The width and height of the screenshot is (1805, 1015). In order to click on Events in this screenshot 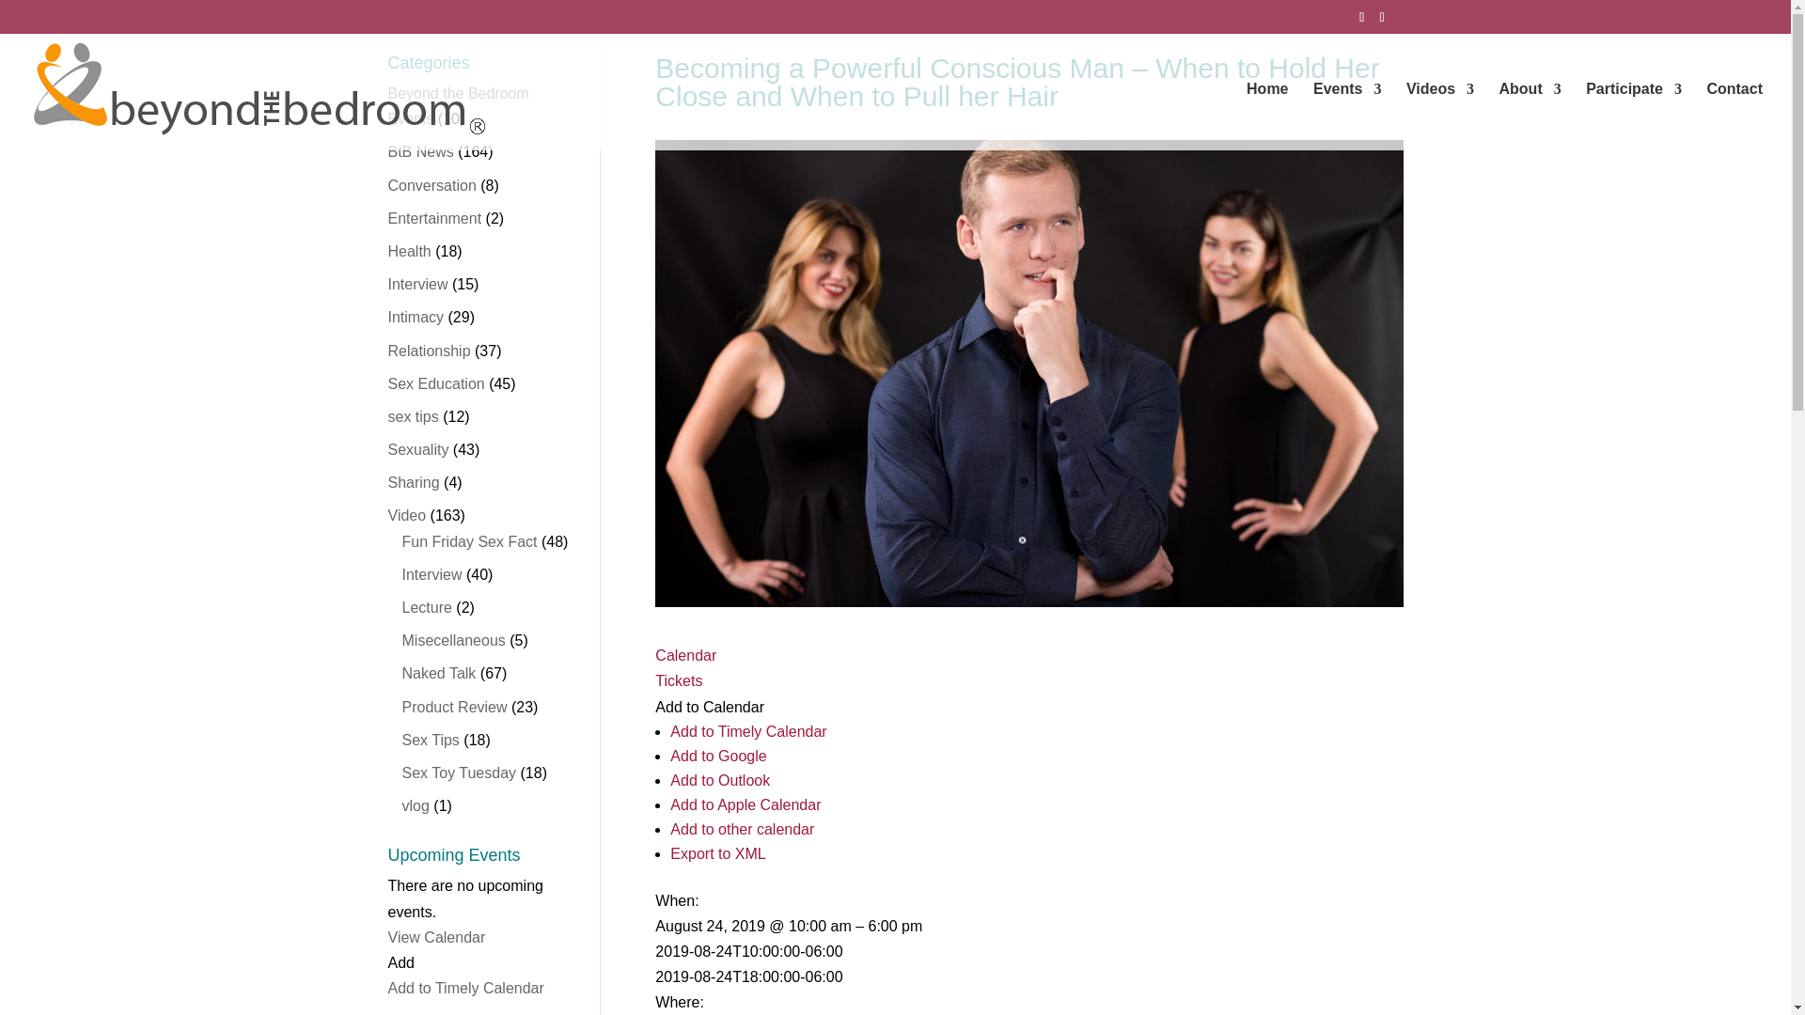, I will do `click(1346, 116)`.